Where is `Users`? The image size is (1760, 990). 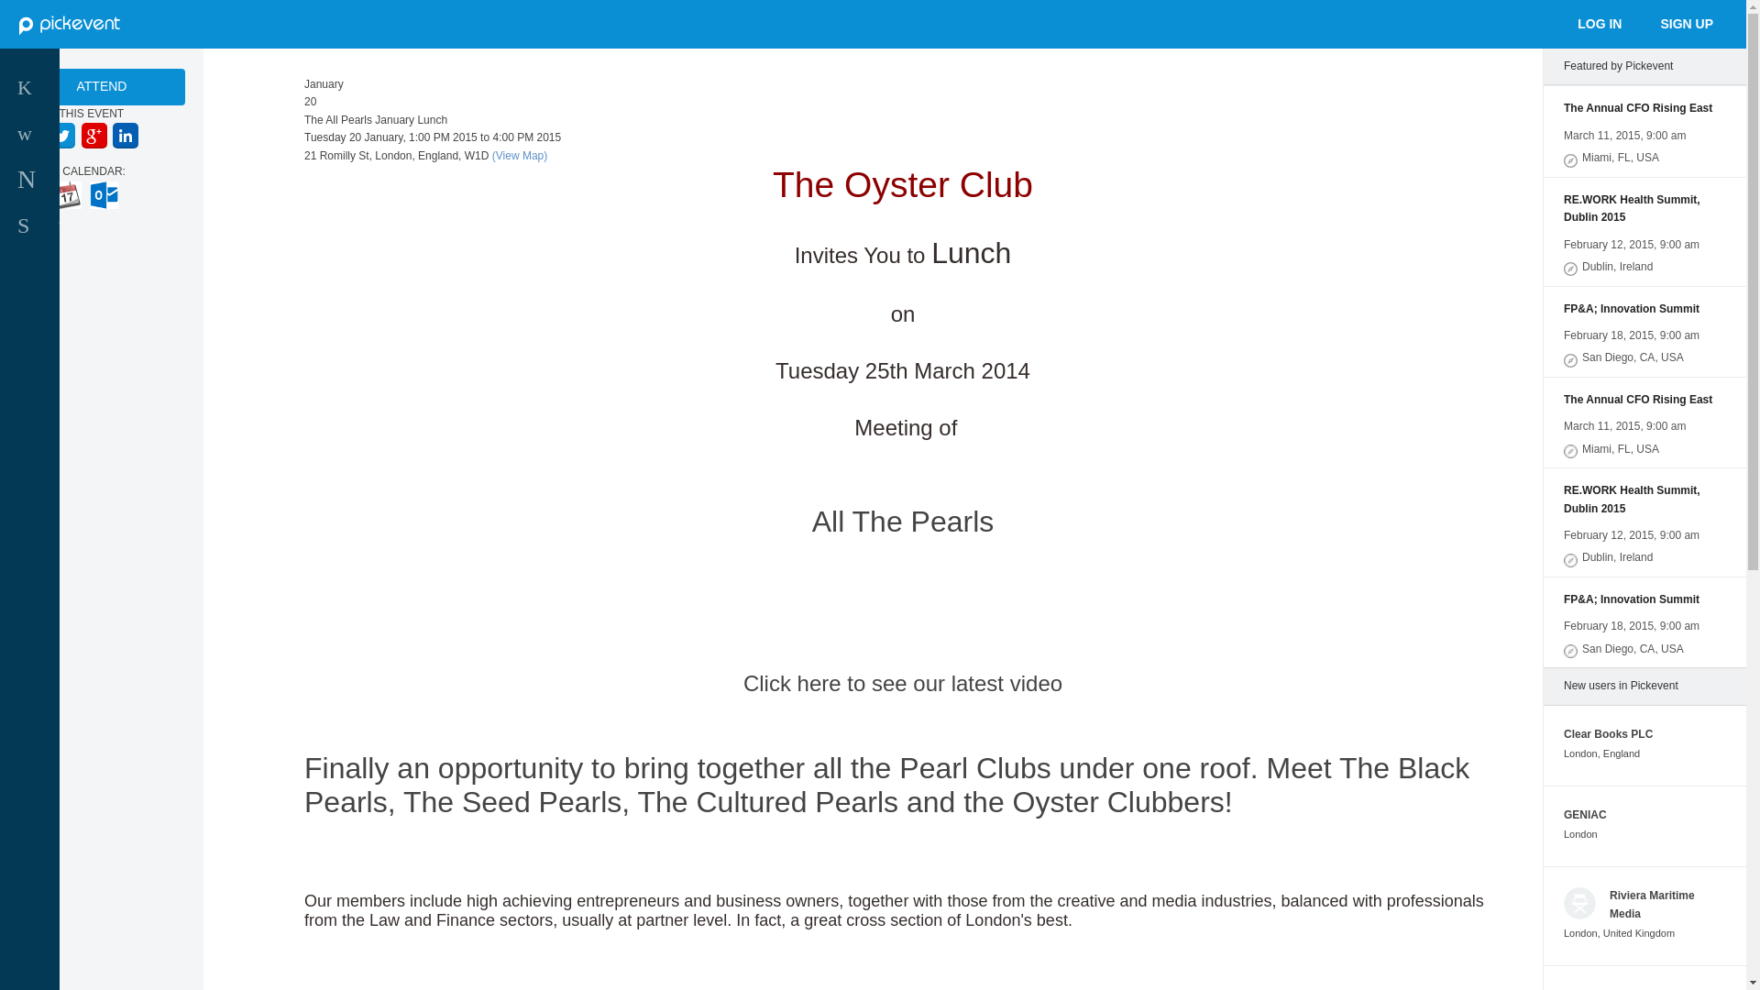
Users is located at coordinates (103, 180).